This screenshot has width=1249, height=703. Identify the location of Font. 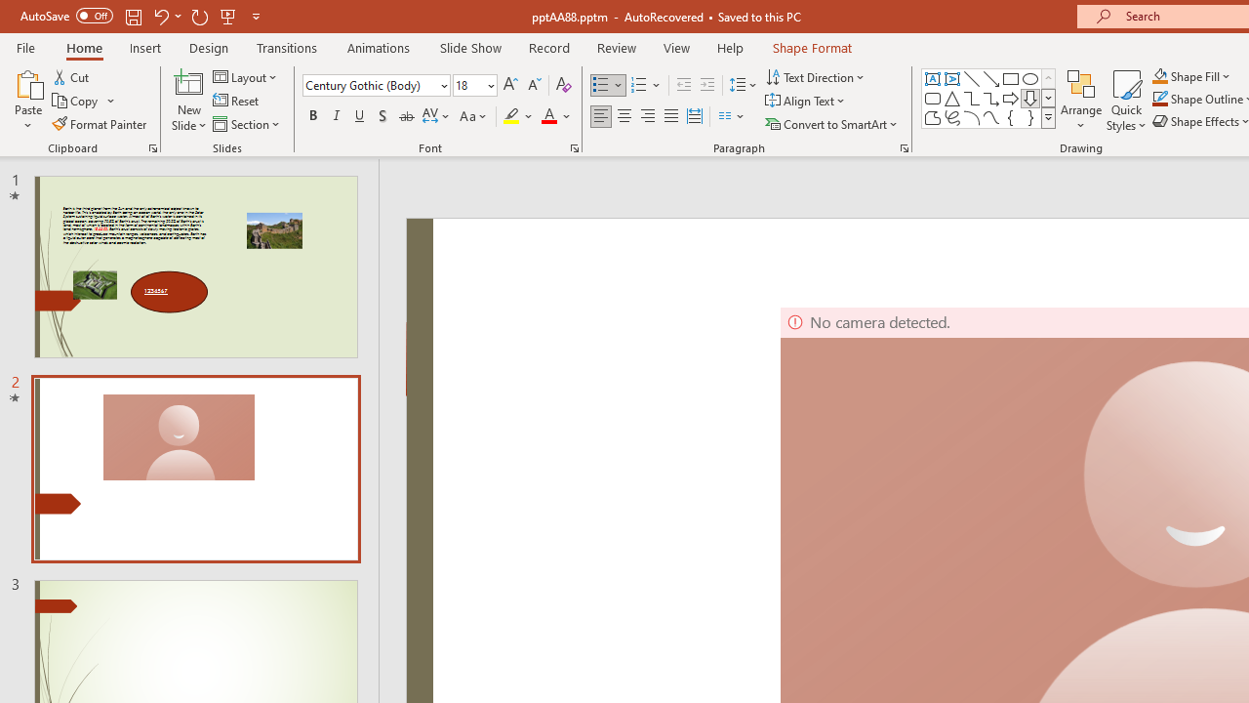
(377, 86).